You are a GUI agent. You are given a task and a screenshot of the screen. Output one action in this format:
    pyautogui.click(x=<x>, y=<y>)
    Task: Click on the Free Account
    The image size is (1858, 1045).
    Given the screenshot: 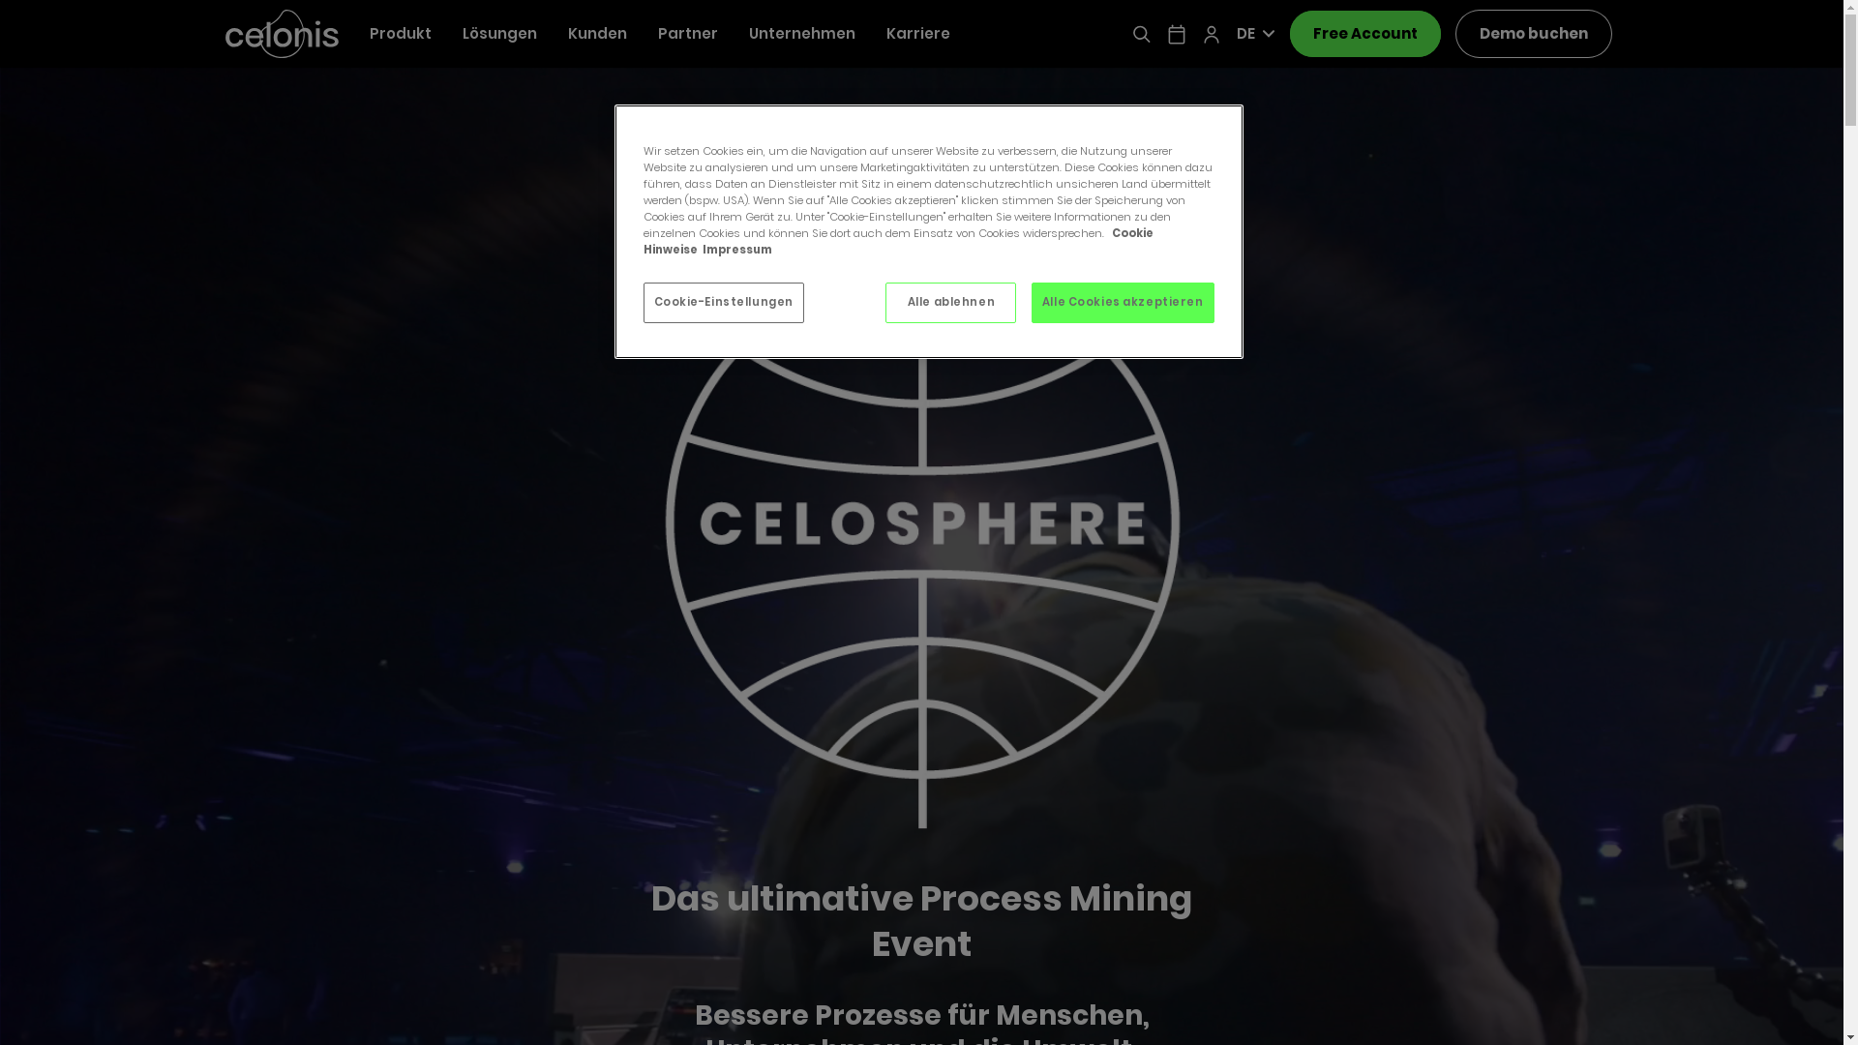 What is the action you would take?
    pyautogui.click(x=1364, y=34)
    